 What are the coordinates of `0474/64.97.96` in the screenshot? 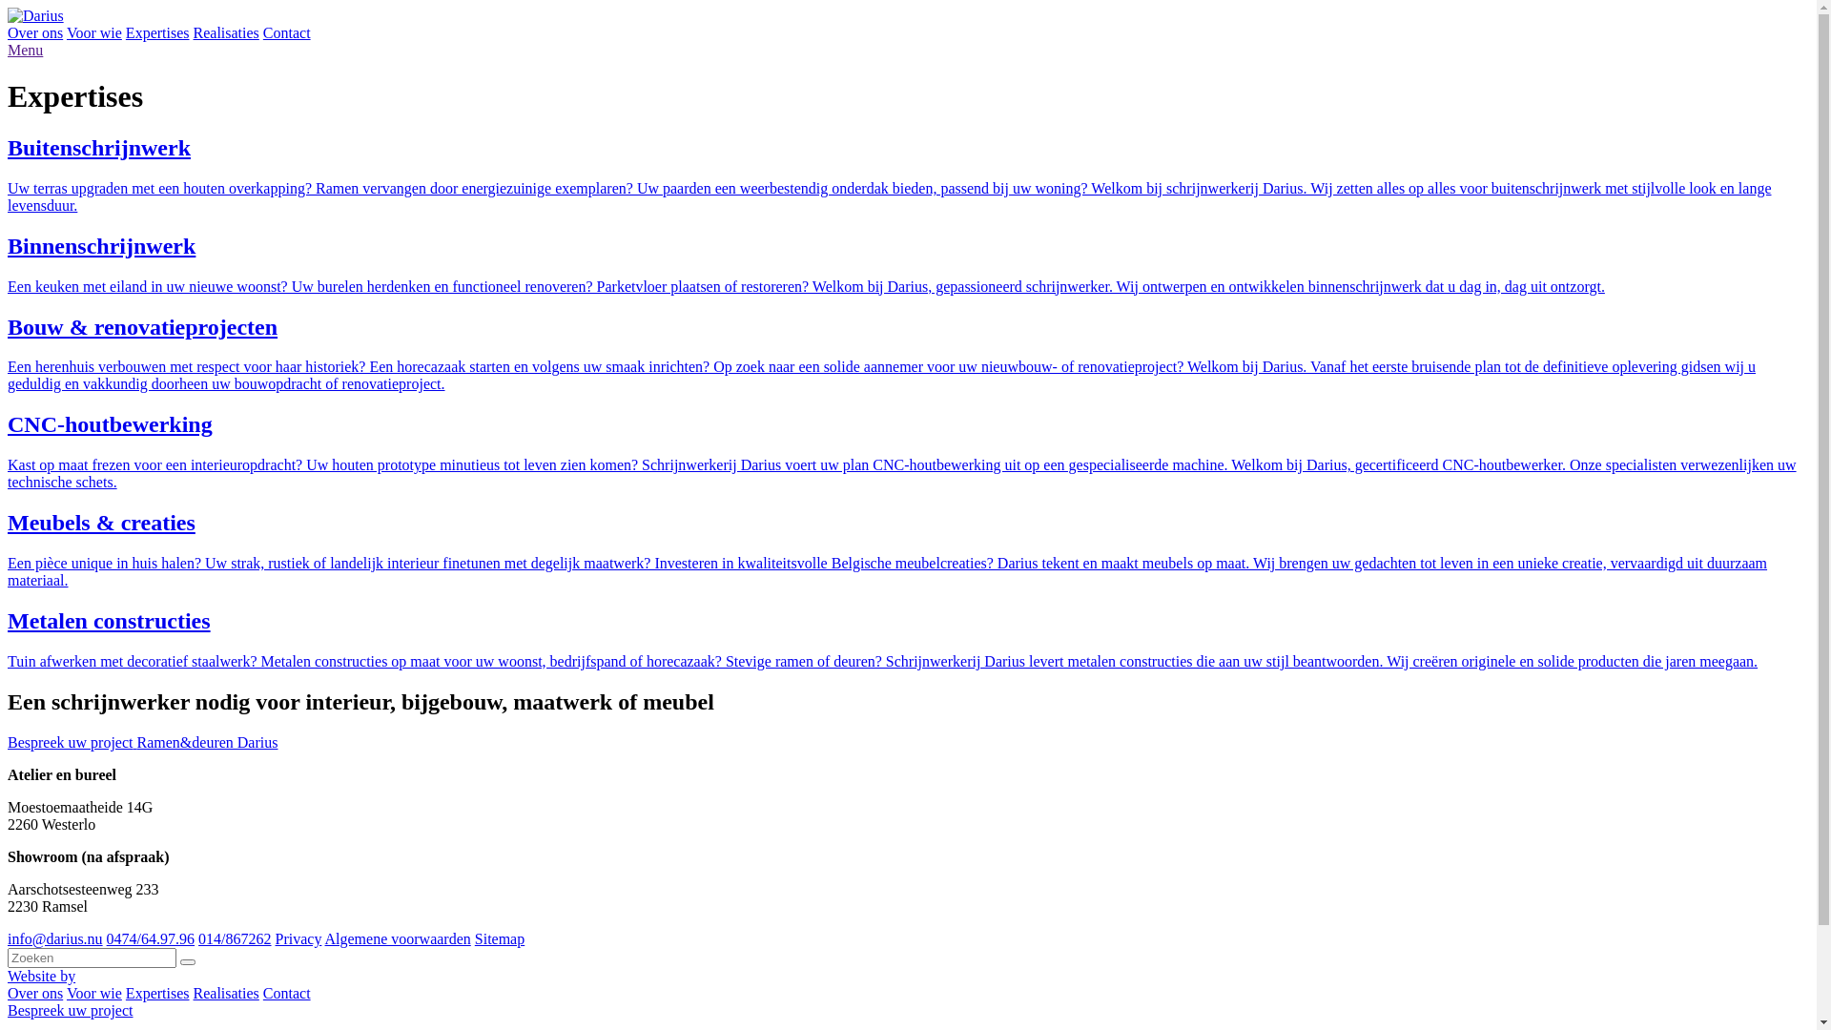 It's located at (151, 938).